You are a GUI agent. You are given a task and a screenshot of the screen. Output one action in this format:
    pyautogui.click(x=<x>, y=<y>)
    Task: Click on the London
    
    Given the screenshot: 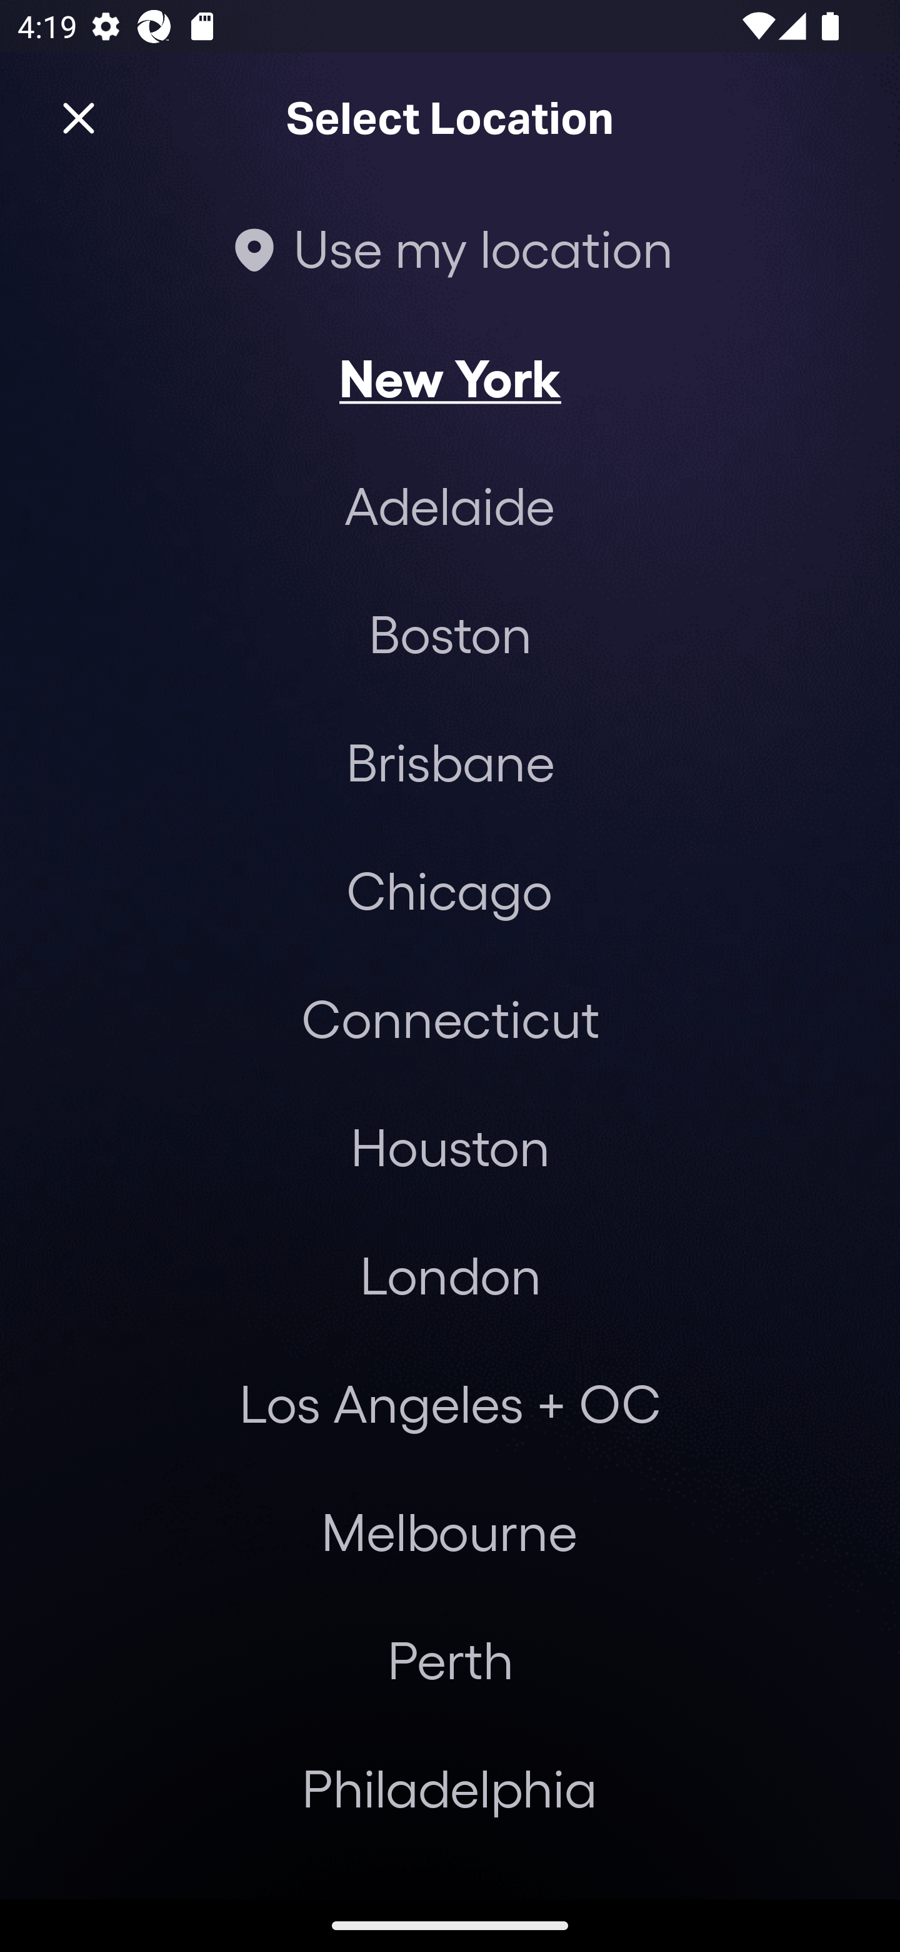 What is the action you would take?
    pyautogui.click(x=450, y=1274)
    